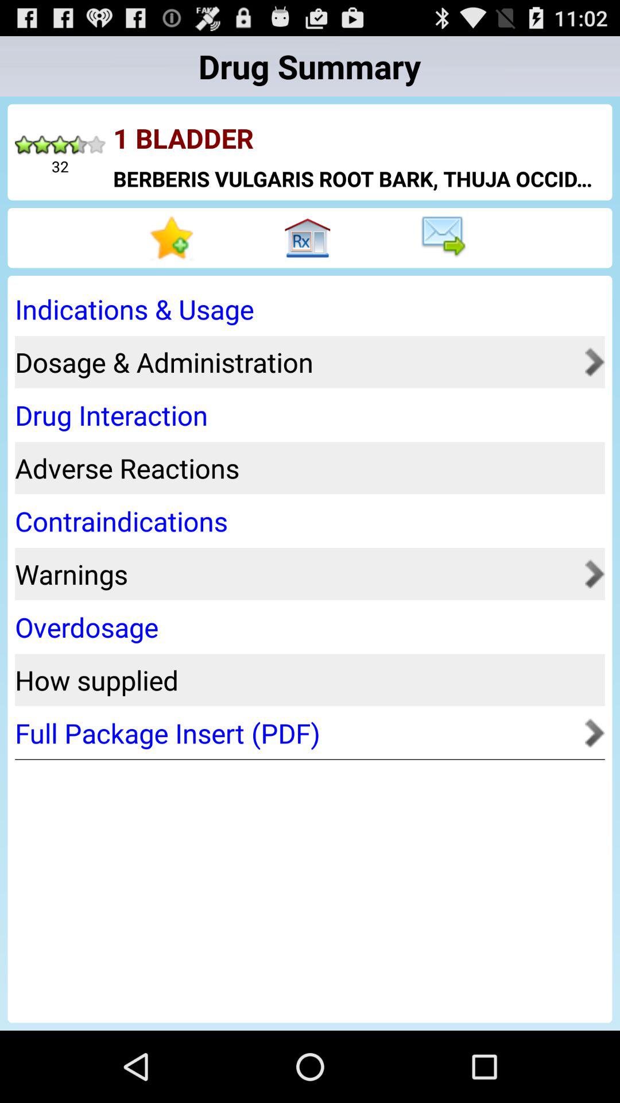  I want to click on swipe until the overdosage item, so click(306, 627).